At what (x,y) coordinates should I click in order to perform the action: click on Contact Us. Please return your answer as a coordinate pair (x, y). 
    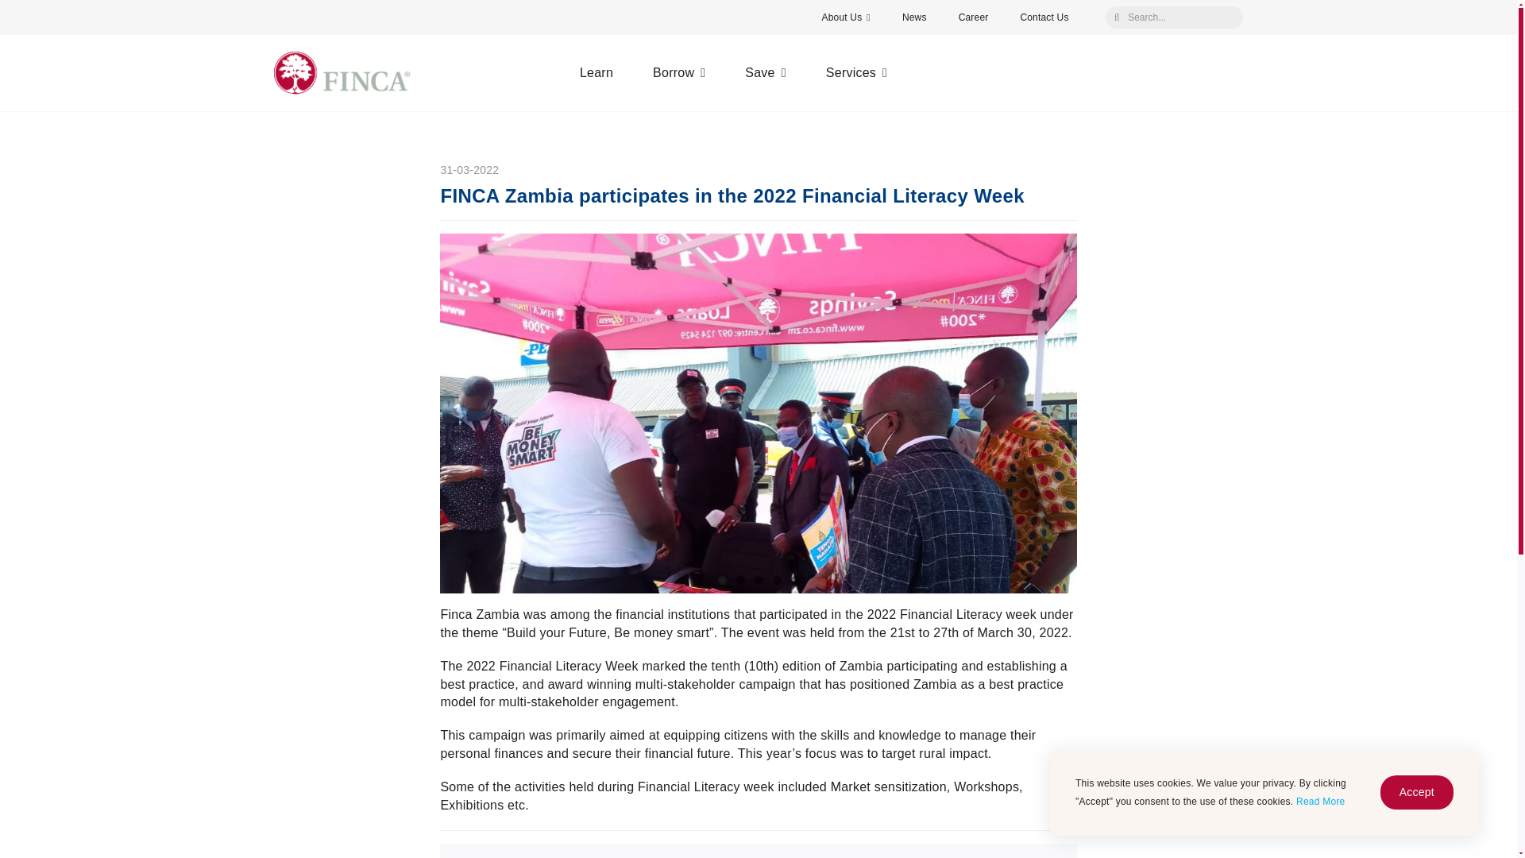
    Looking at the image, I should click on (1044, 17).